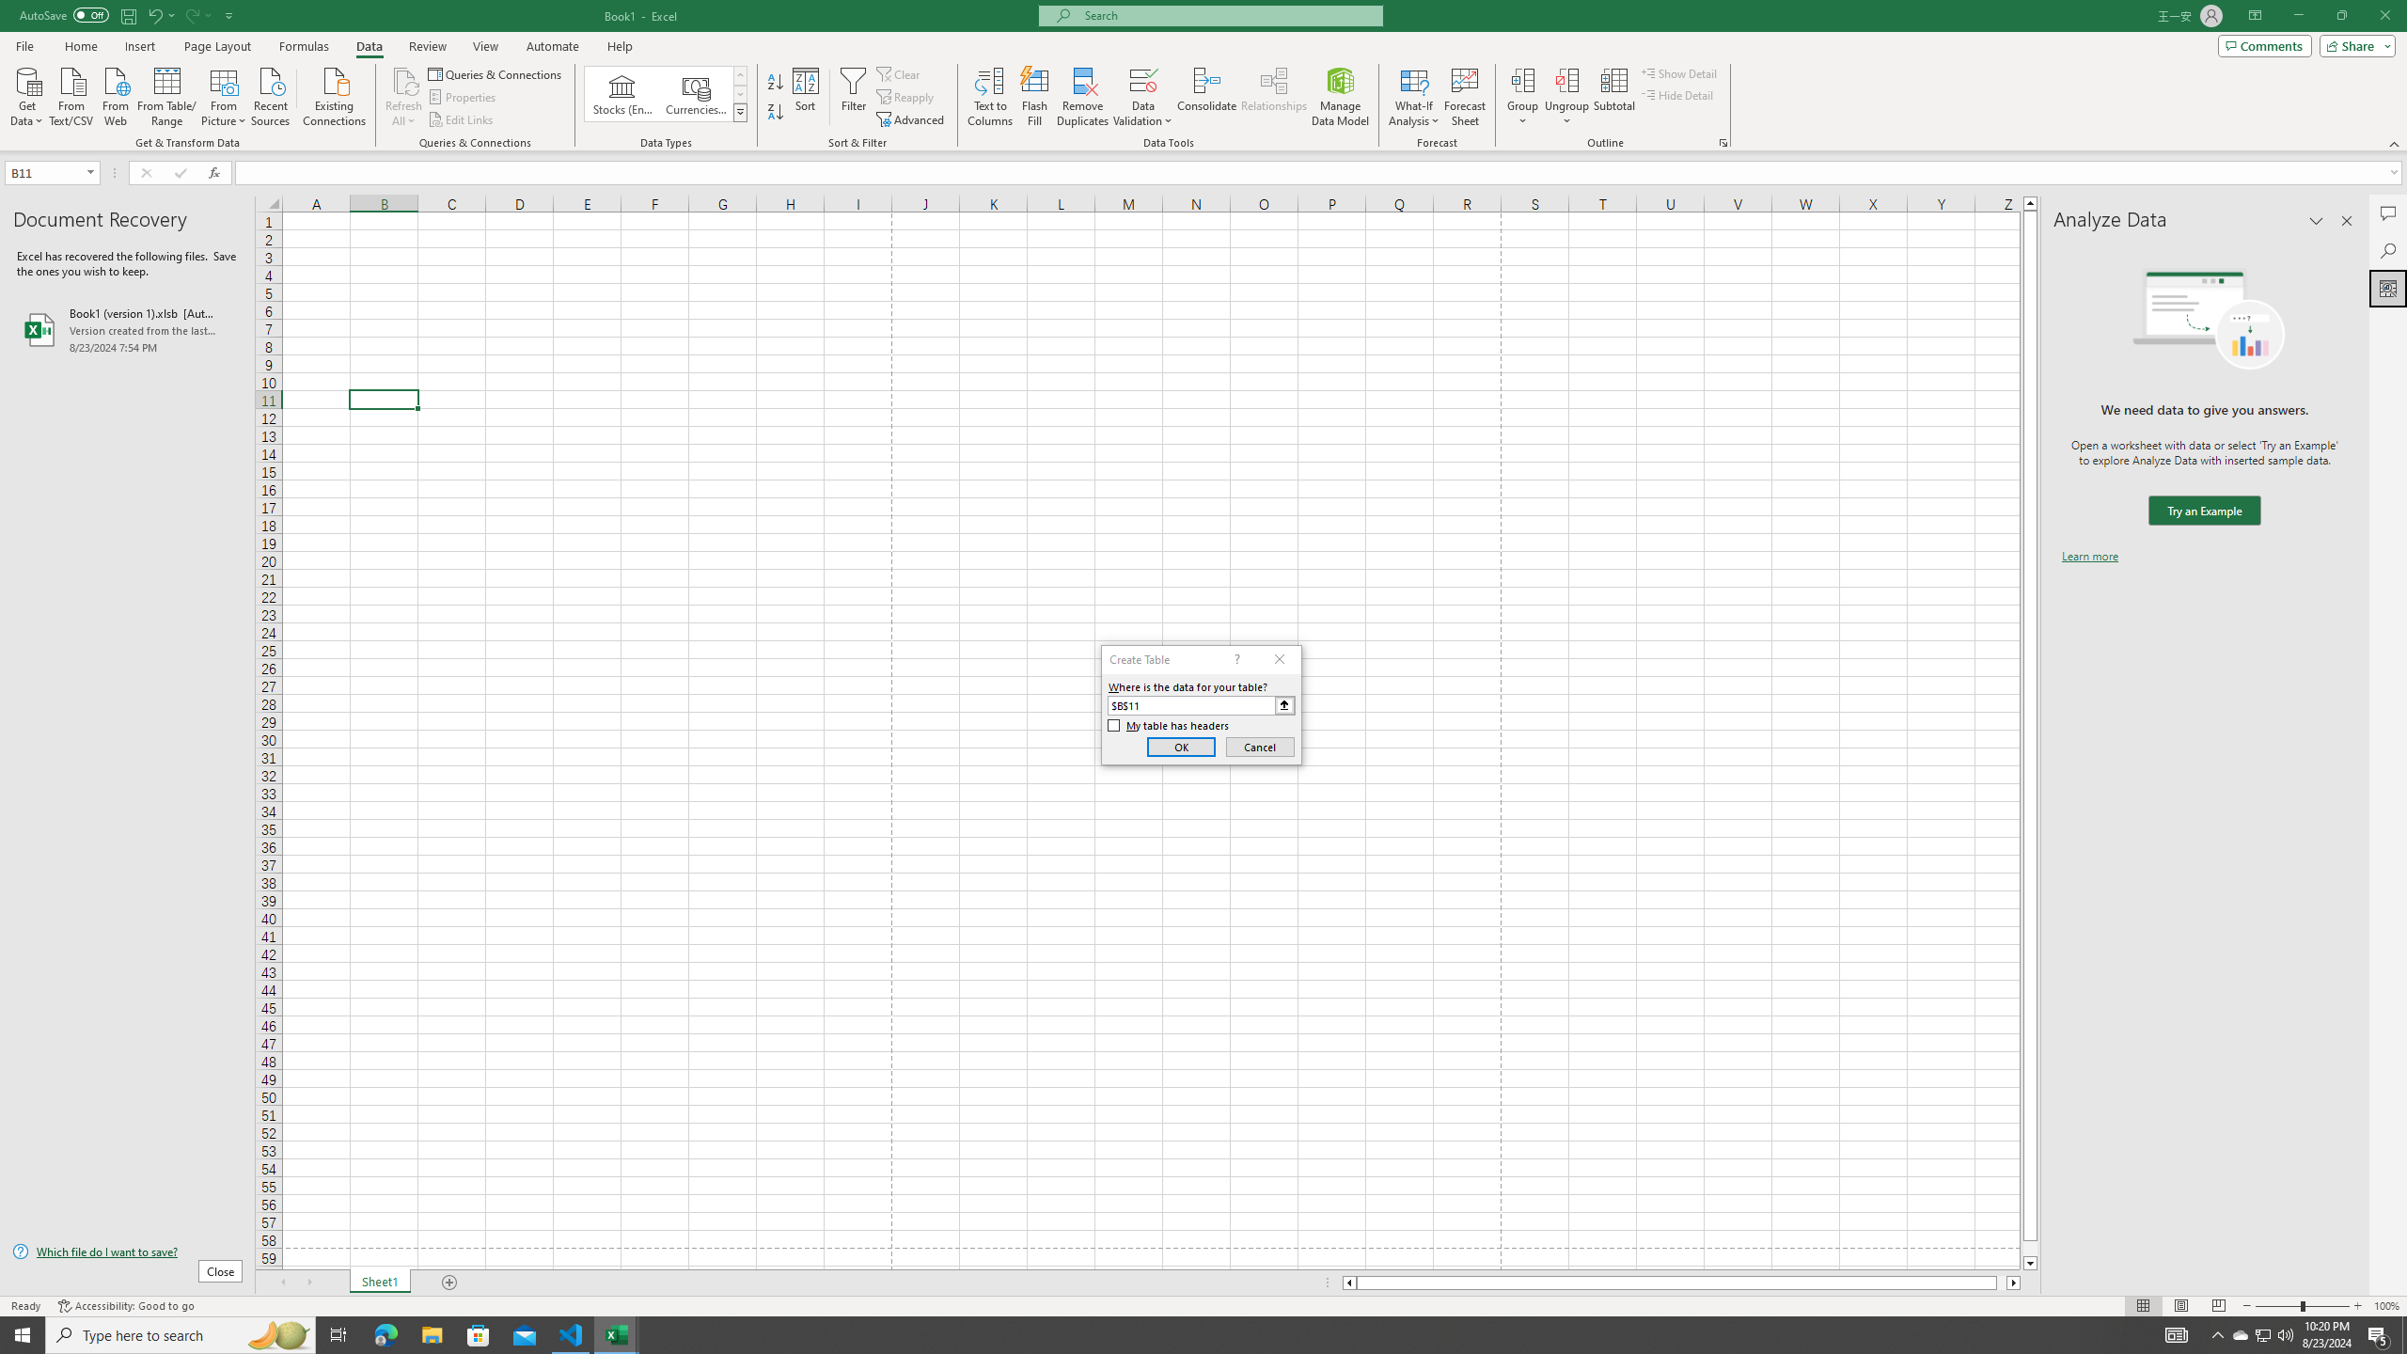 The image size is (2407, 1354). I want to click on Clear, so click(900, 73).